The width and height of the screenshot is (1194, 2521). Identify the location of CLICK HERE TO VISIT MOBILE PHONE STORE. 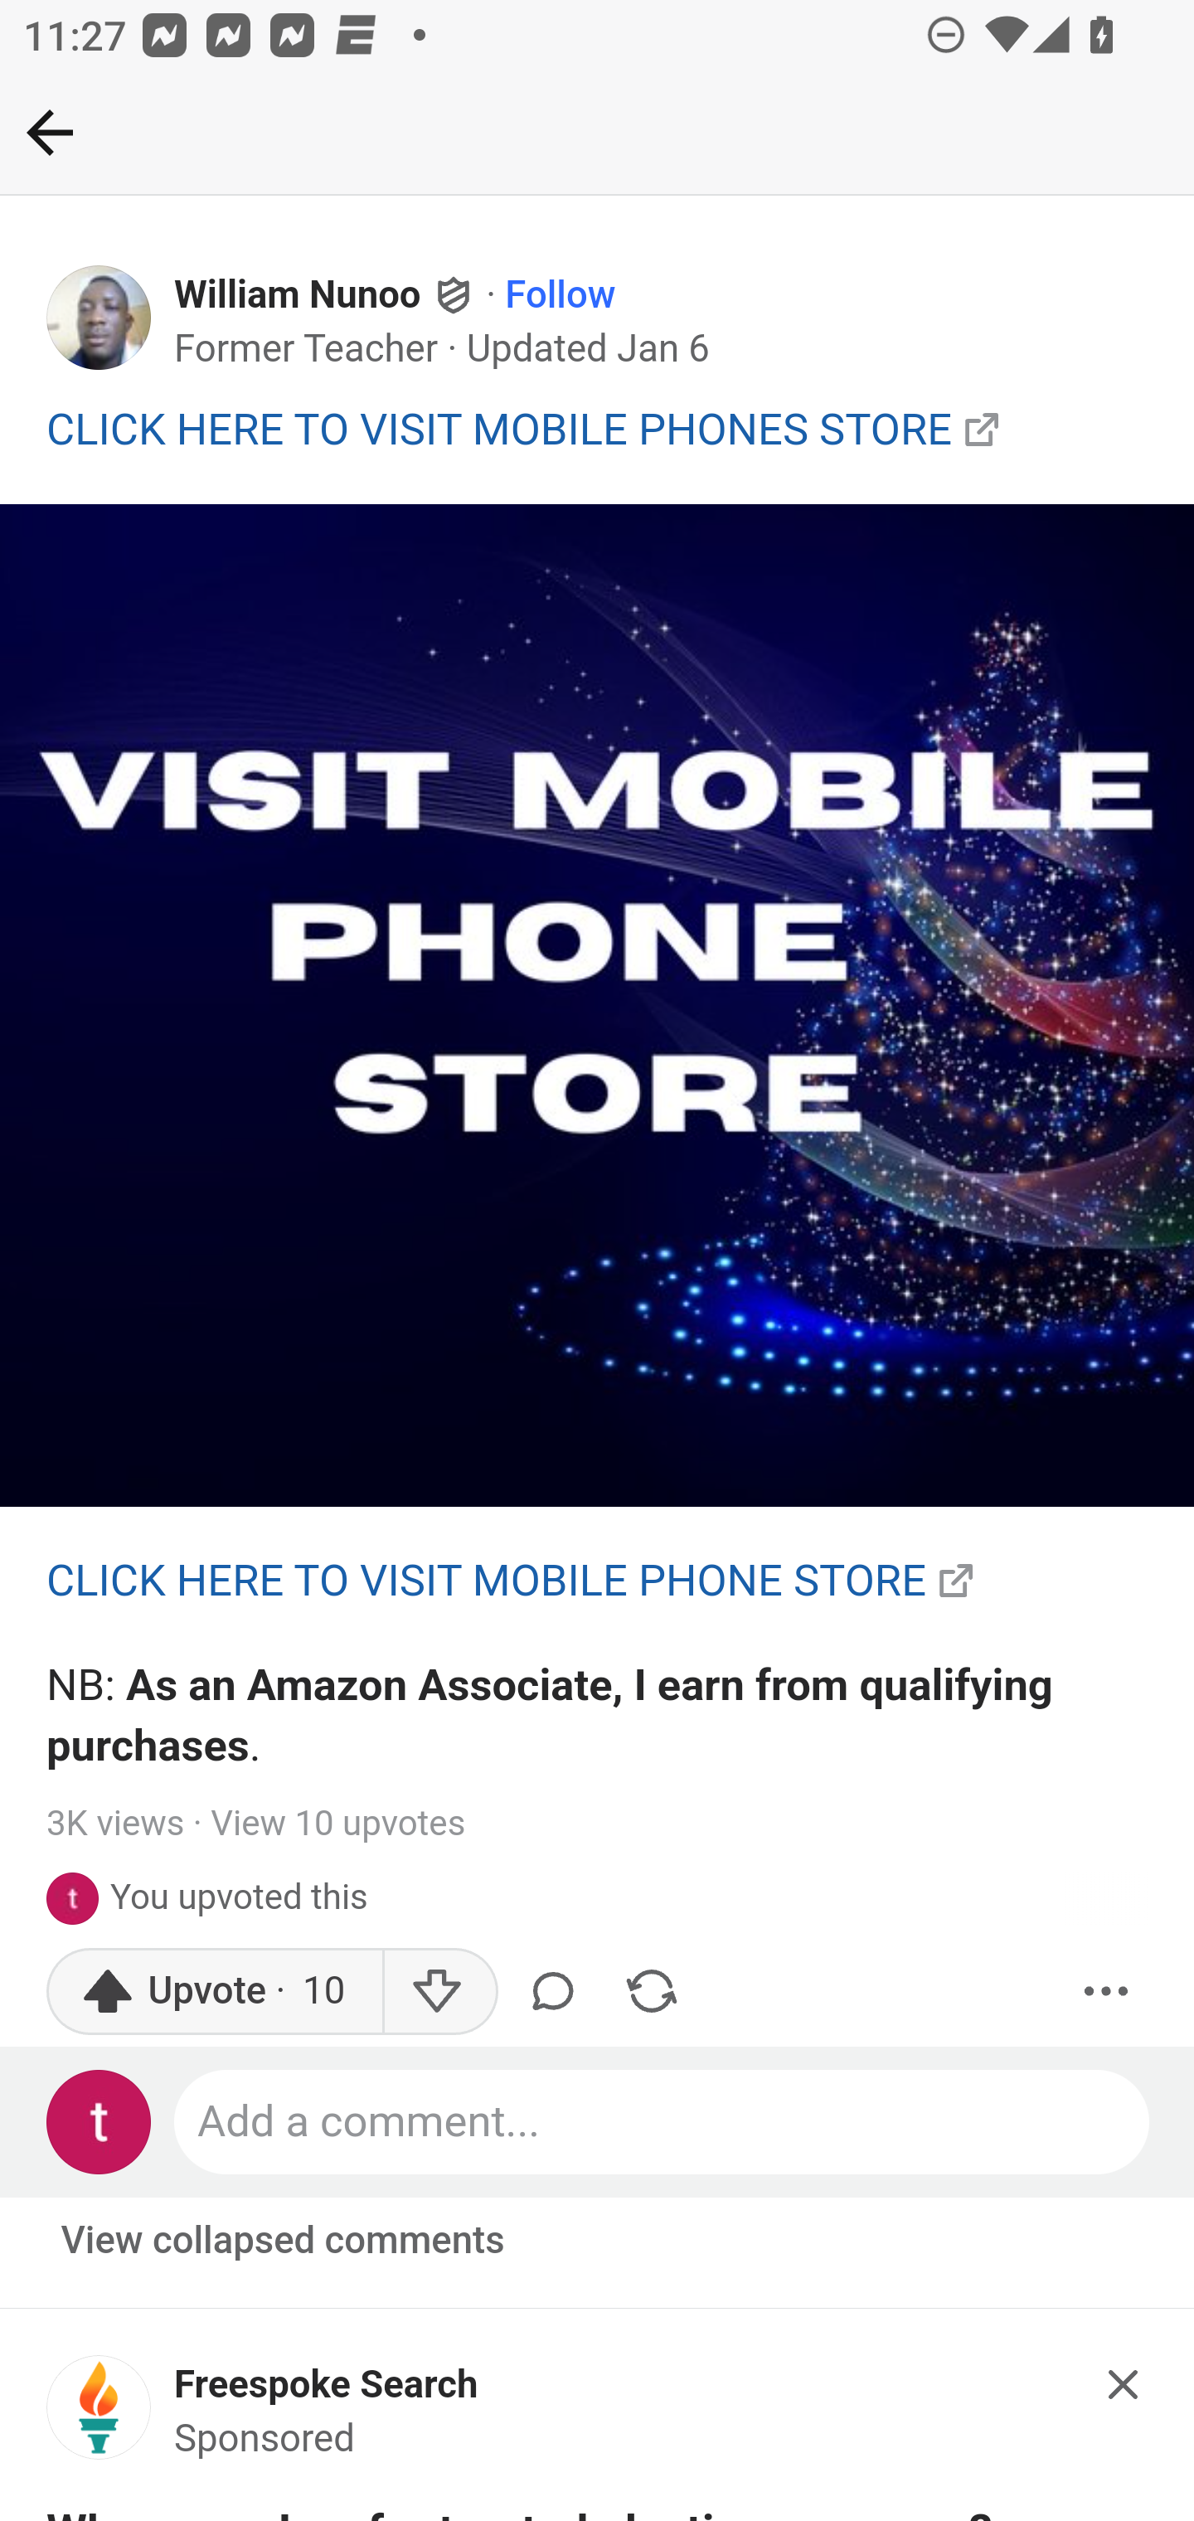
(488, 1581).